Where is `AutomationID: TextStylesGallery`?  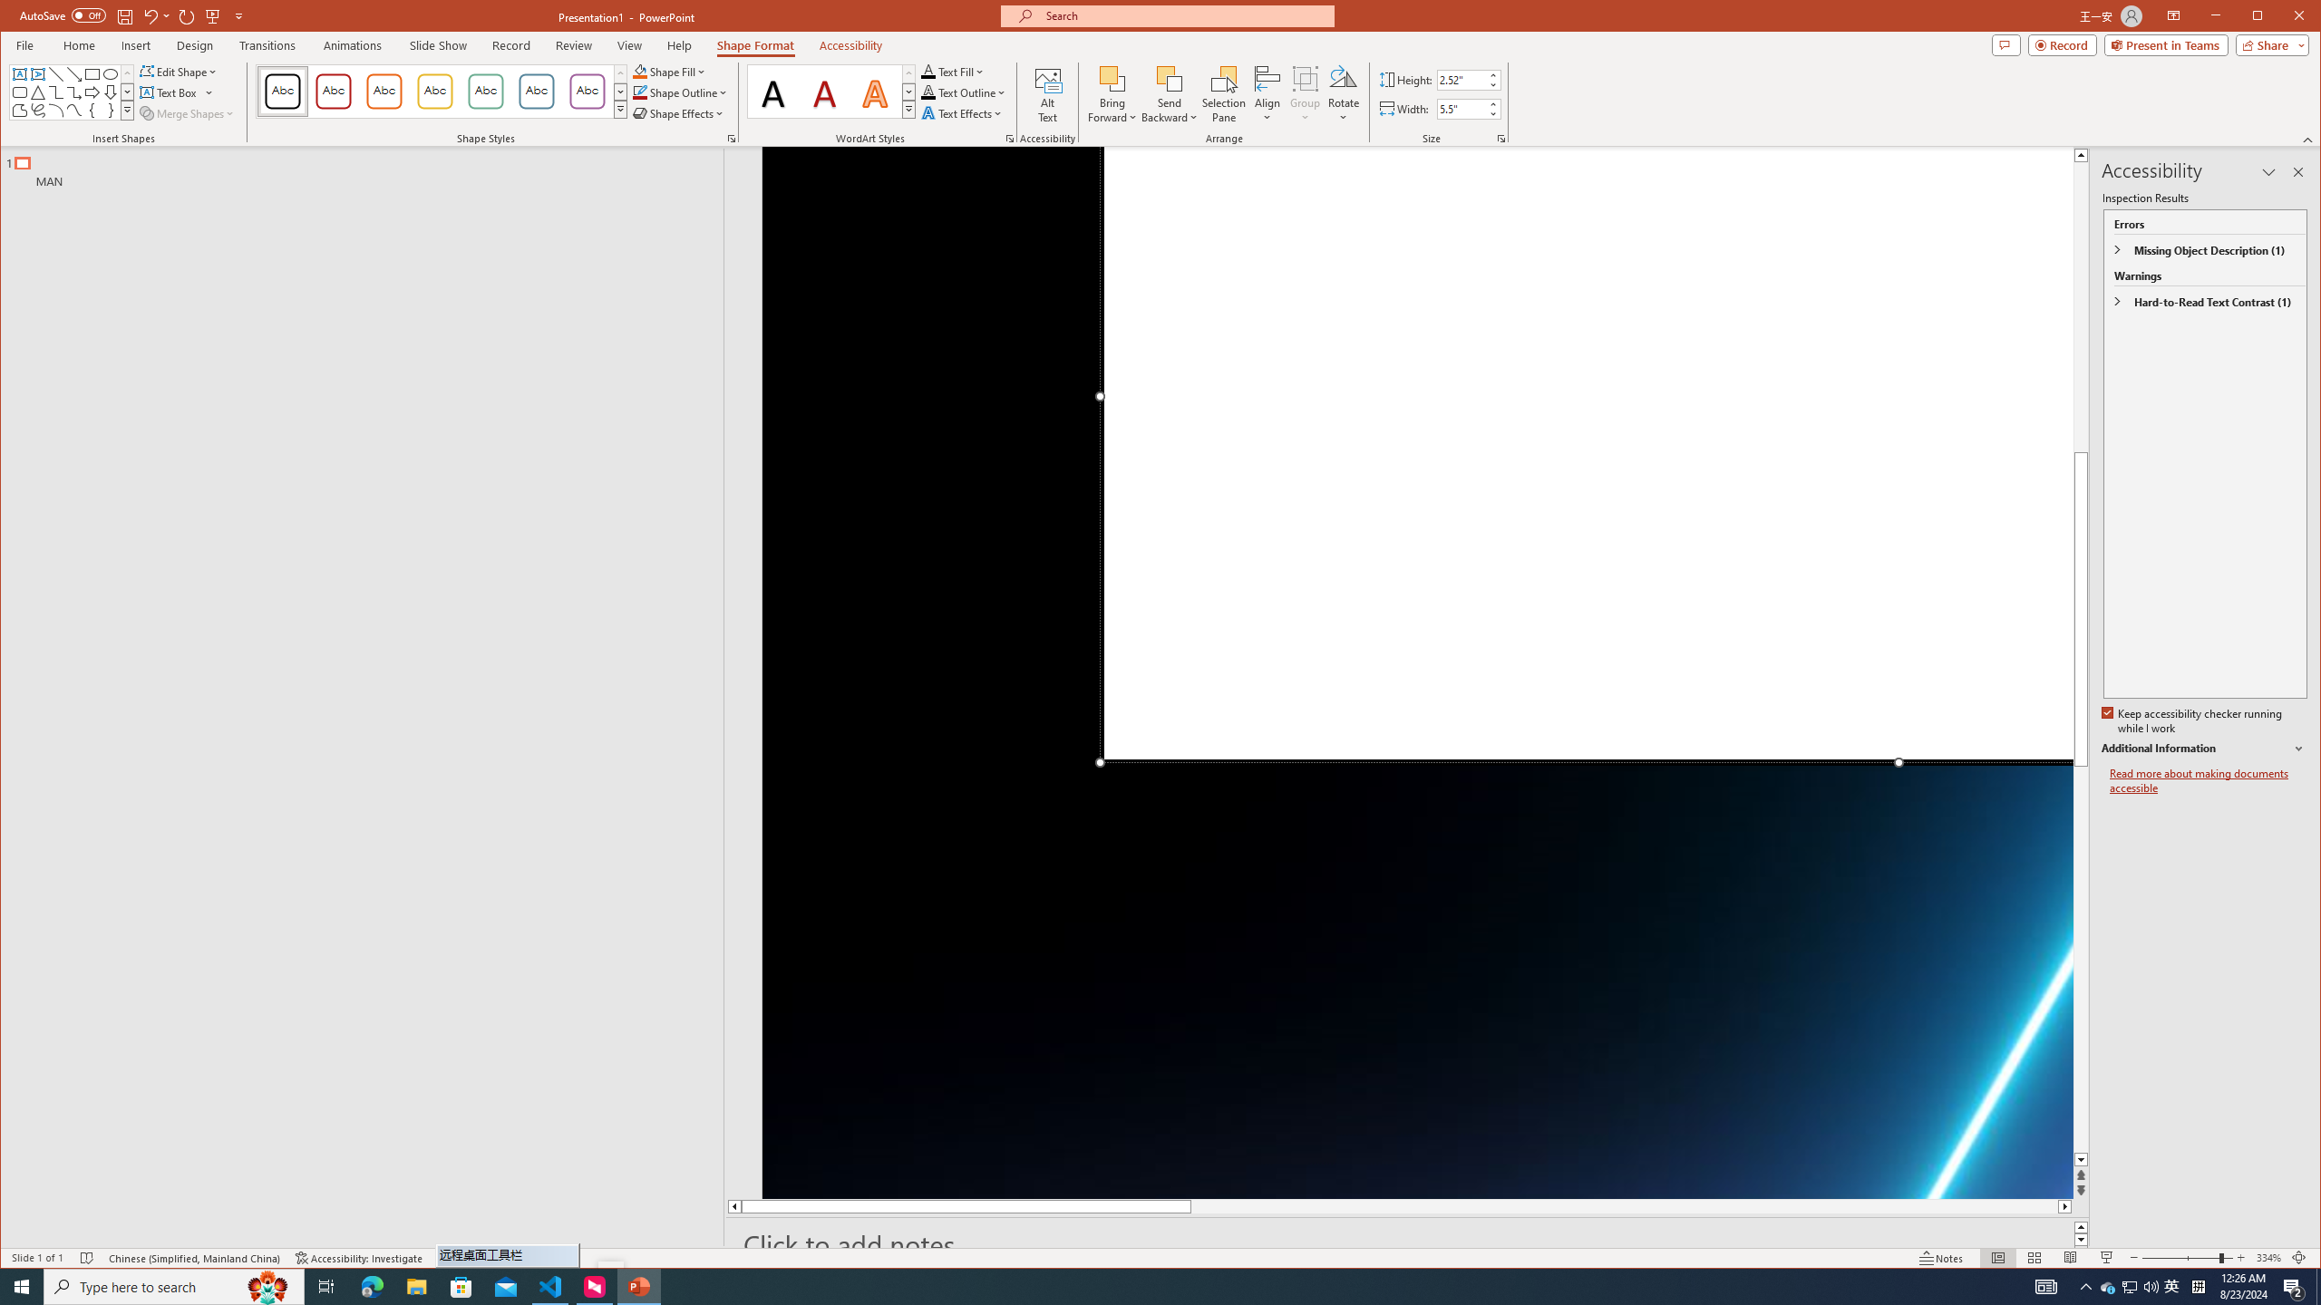
AutomationID: TextStylesGallery is located at coordinates (831, 91).